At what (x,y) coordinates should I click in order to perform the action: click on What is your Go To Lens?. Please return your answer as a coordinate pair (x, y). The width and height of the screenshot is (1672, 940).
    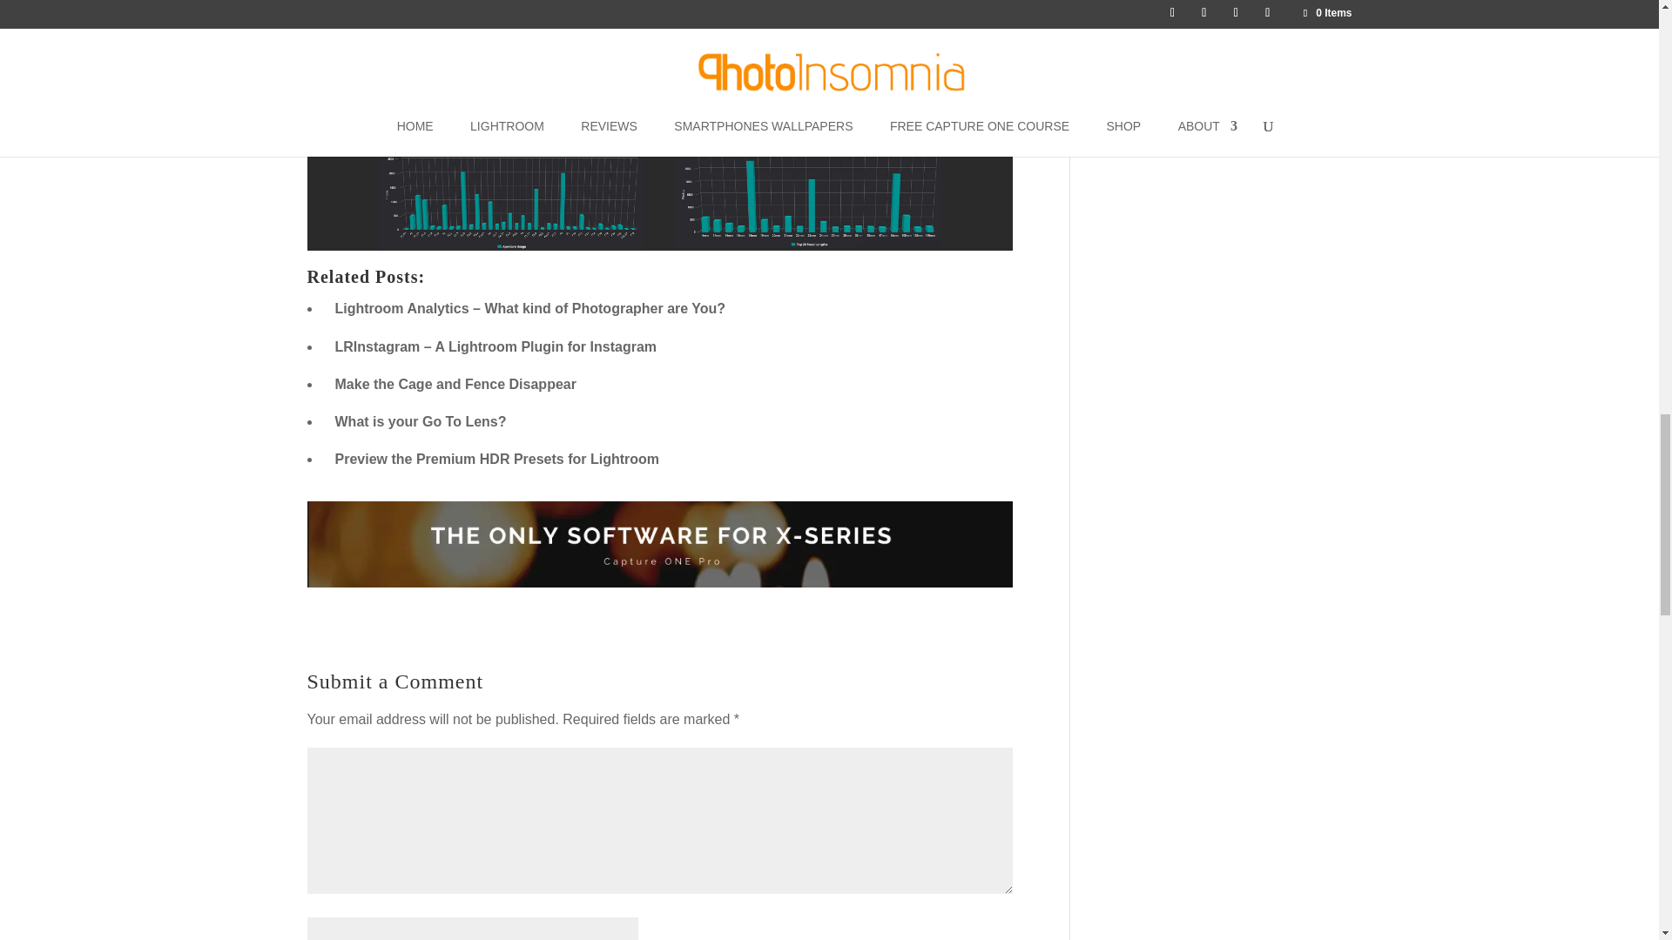
    Looking at the image, I should click on (420, 421).